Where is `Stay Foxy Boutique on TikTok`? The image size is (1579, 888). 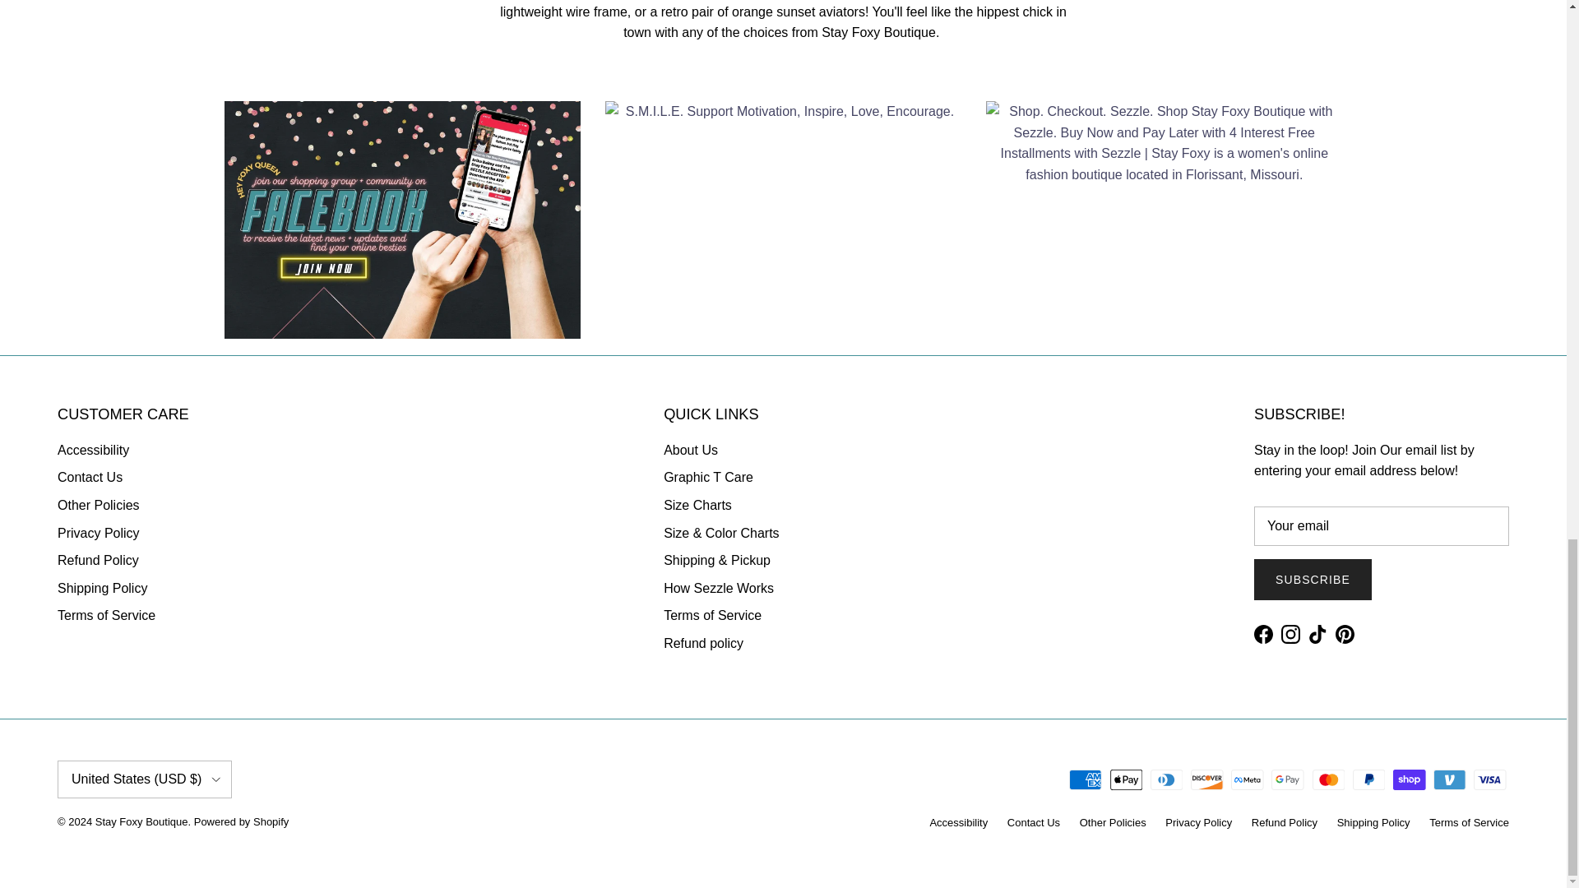 Stay Foxy Boutique on TikTok is located at coordinates (1317, 635).